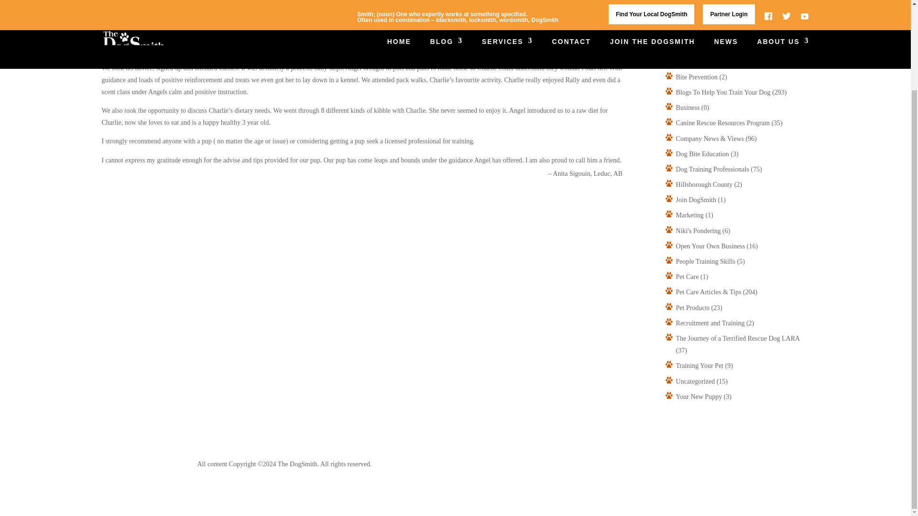 This screenshot has width=918, height=516. Describe the element at coordinates (684, 62) in the screenshot. I see `arowe` at that location.